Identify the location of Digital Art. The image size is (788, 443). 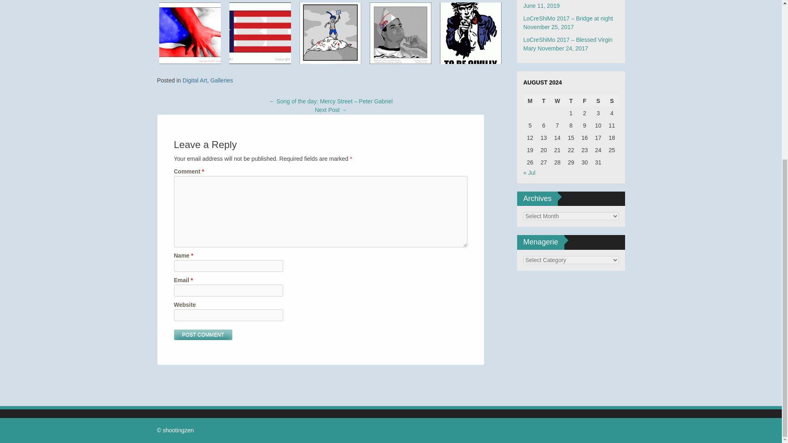
(195, 80).